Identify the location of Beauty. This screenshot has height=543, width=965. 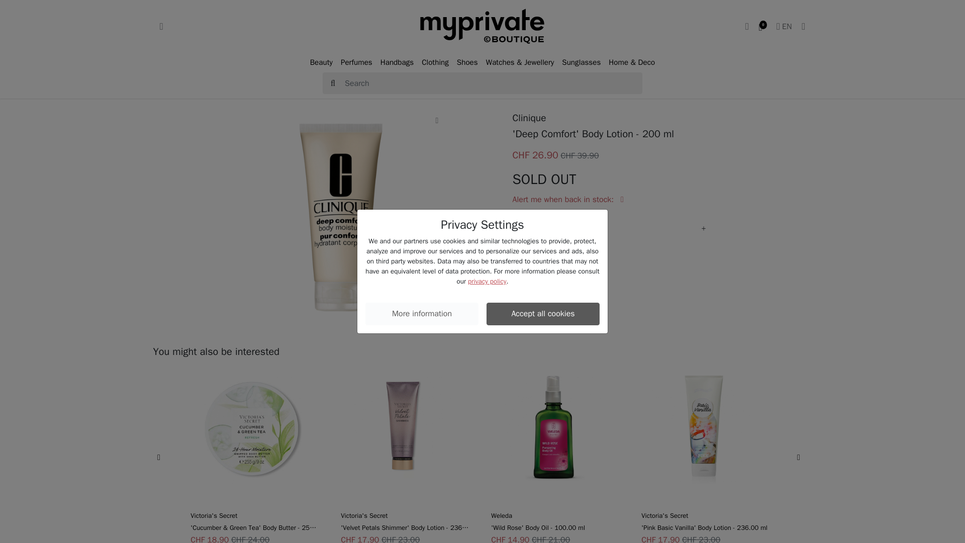
(321, 62).